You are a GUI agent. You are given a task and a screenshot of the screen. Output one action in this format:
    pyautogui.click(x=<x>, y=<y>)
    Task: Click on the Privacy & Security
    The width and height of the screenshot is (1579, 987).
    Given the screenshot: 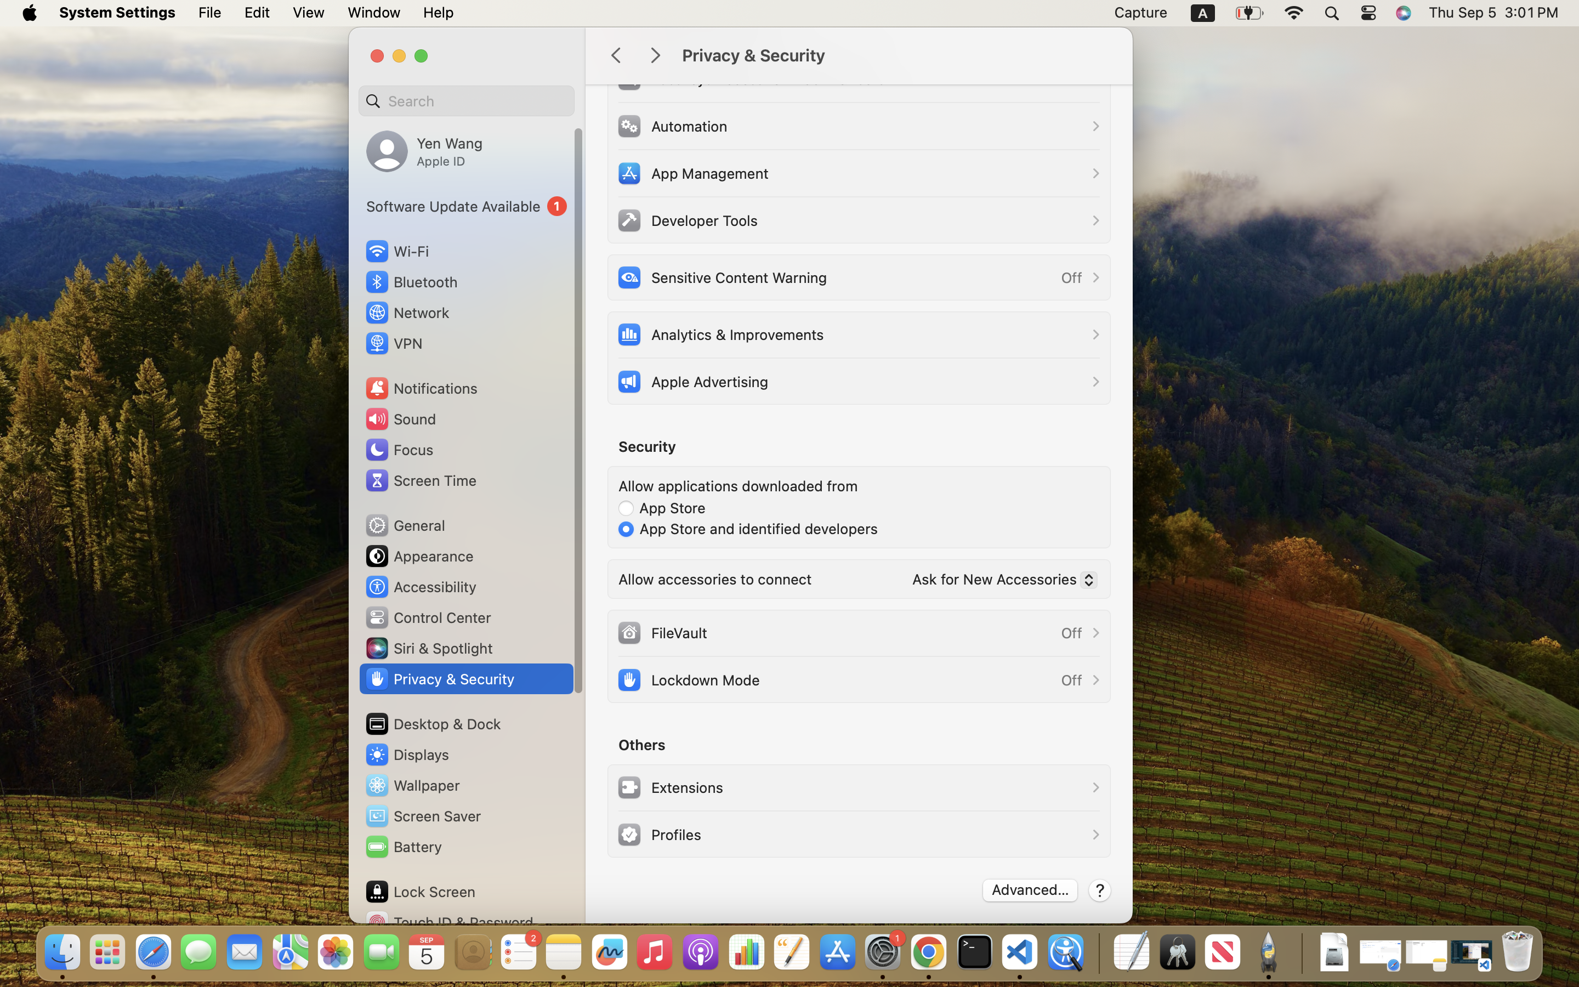 What is the action you would take?
    pyautogui.click(x=896, y=56)
    